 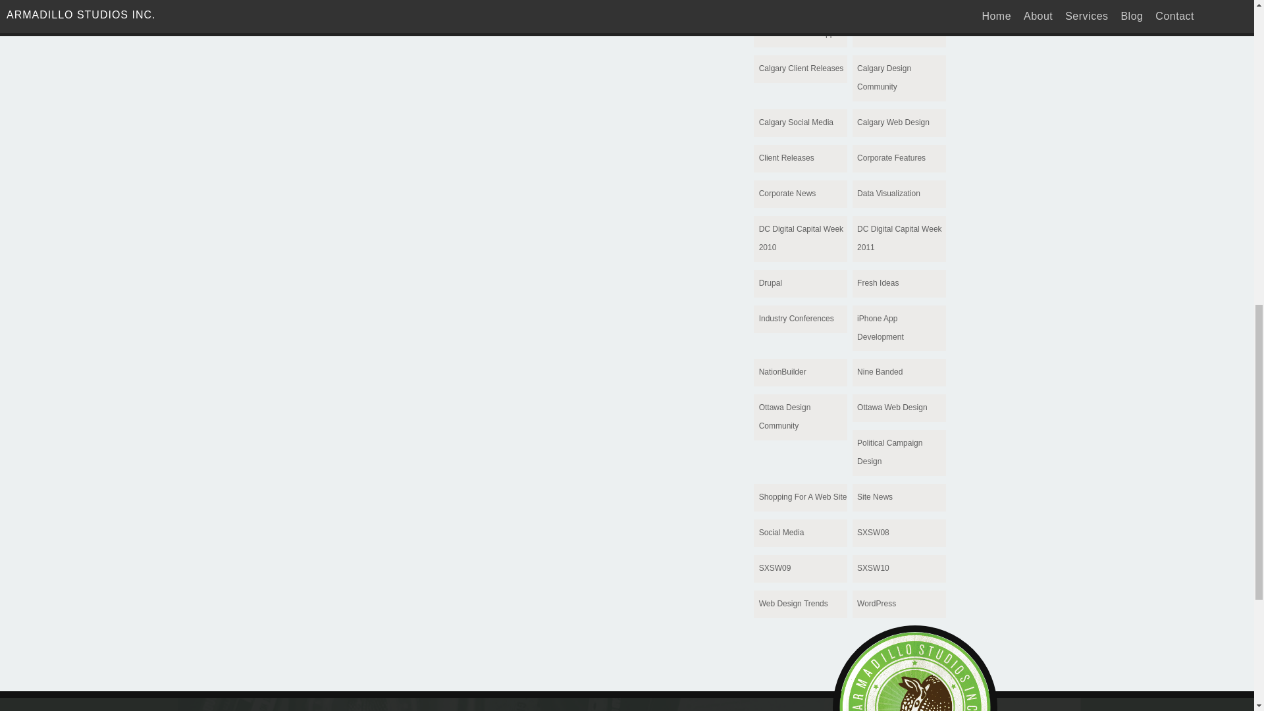 I want to click on Calgary Web Design, so click(x=899, y=123).